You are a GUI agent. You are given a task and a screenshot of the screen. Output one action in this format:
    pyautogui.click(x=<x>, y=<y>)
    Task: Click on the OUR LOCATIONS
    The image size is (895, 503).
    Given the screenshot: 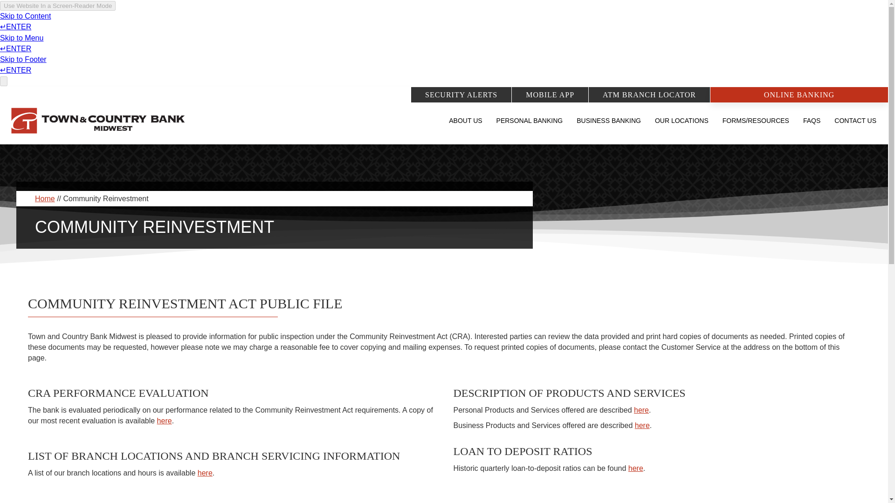 What is the action you would take?
    pyautogui.click(x=682, y=127)
    